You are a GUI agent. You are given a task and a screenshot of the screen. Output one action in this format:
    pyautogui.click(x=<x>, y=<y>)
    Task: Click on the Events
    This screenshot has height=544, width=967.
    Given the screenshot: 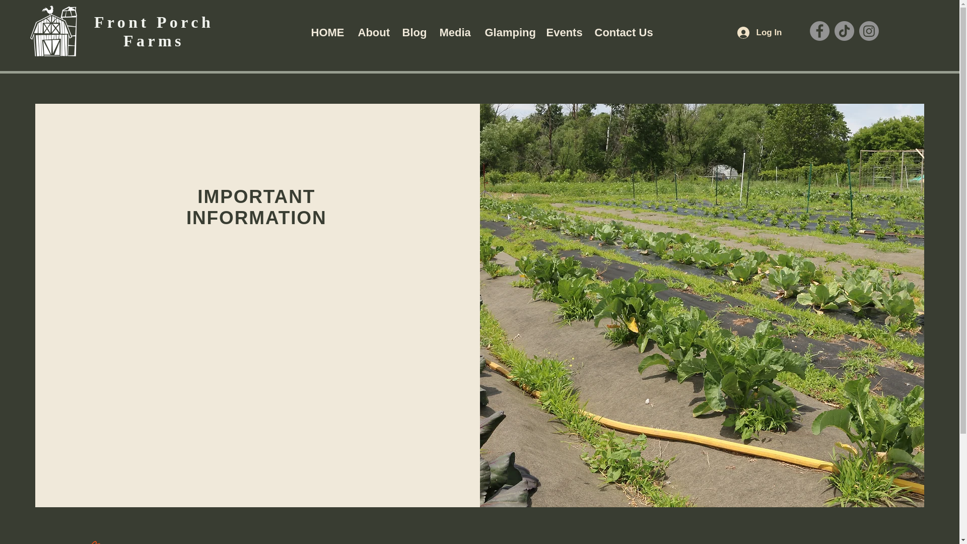 What is the action you would take?
    pyautogui.click(x=563, y=32)
    